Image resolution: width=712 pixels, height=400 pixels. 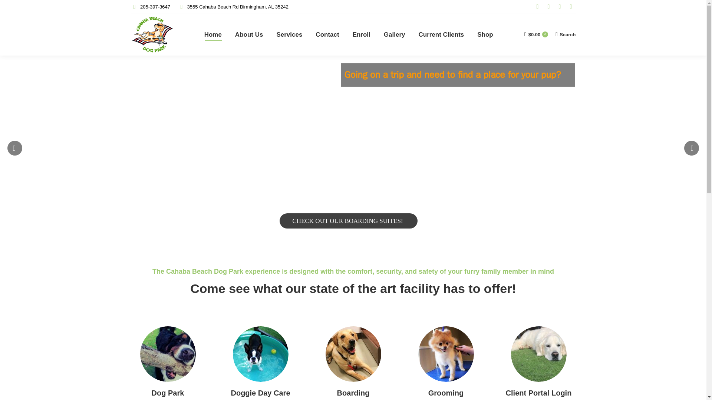 What do you see at coordinates (327, 34) in the screenshot?
I see `Contact` at bounding box center [327, 34].